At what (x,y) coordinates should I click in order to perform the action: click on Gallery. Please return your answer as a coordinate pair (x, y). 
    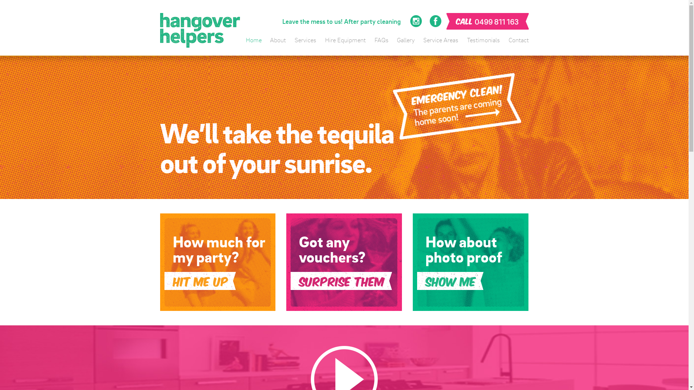
    Looking at the image, I should click on (406, 40).